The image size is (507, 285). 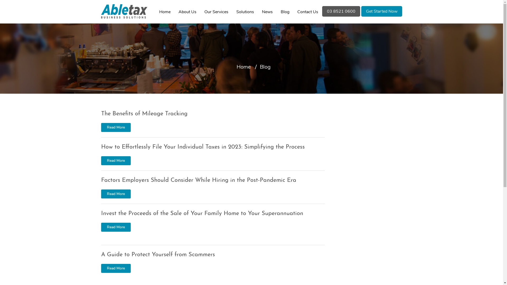 I want to click on Home, so click(x=244, y=67).